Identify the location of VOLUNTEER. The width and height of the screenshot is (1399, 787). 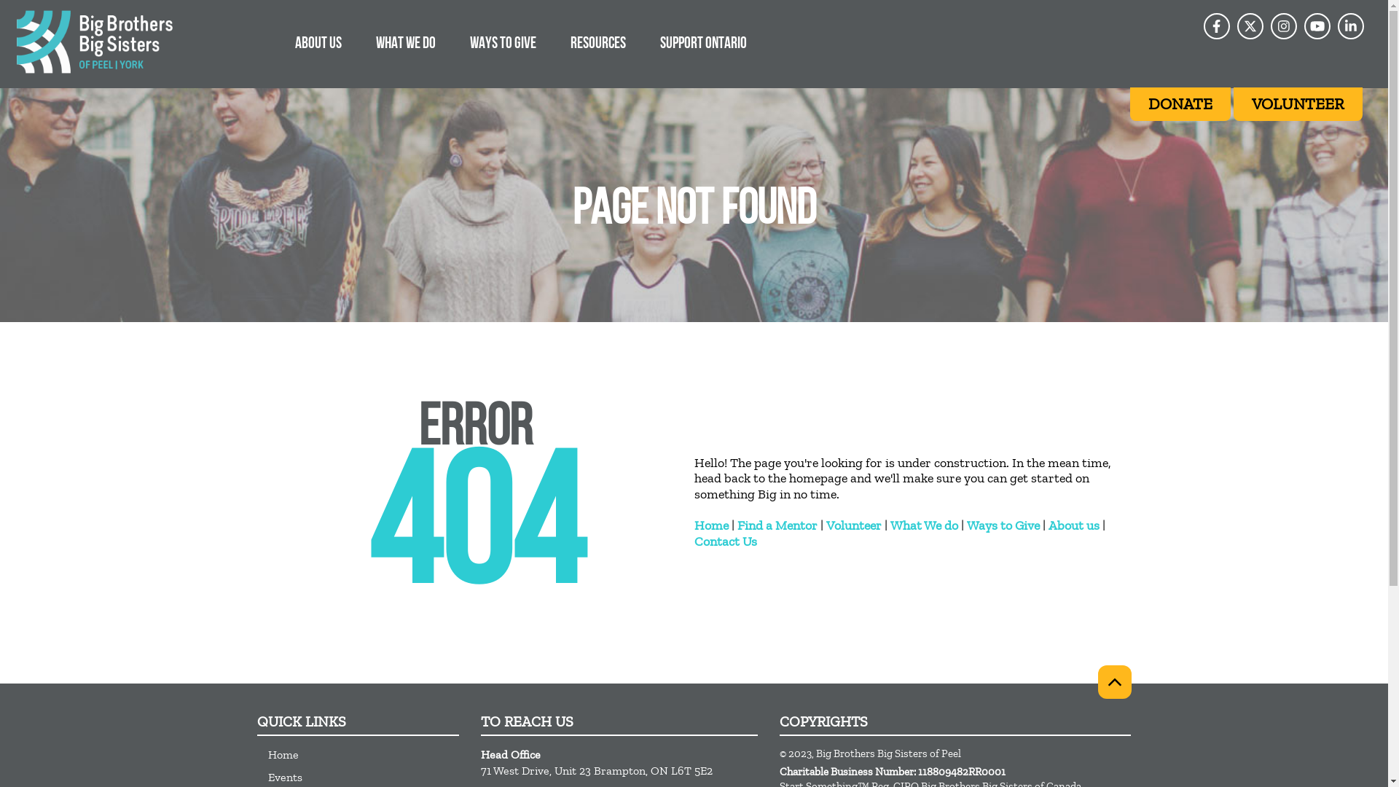
(1298, 104).